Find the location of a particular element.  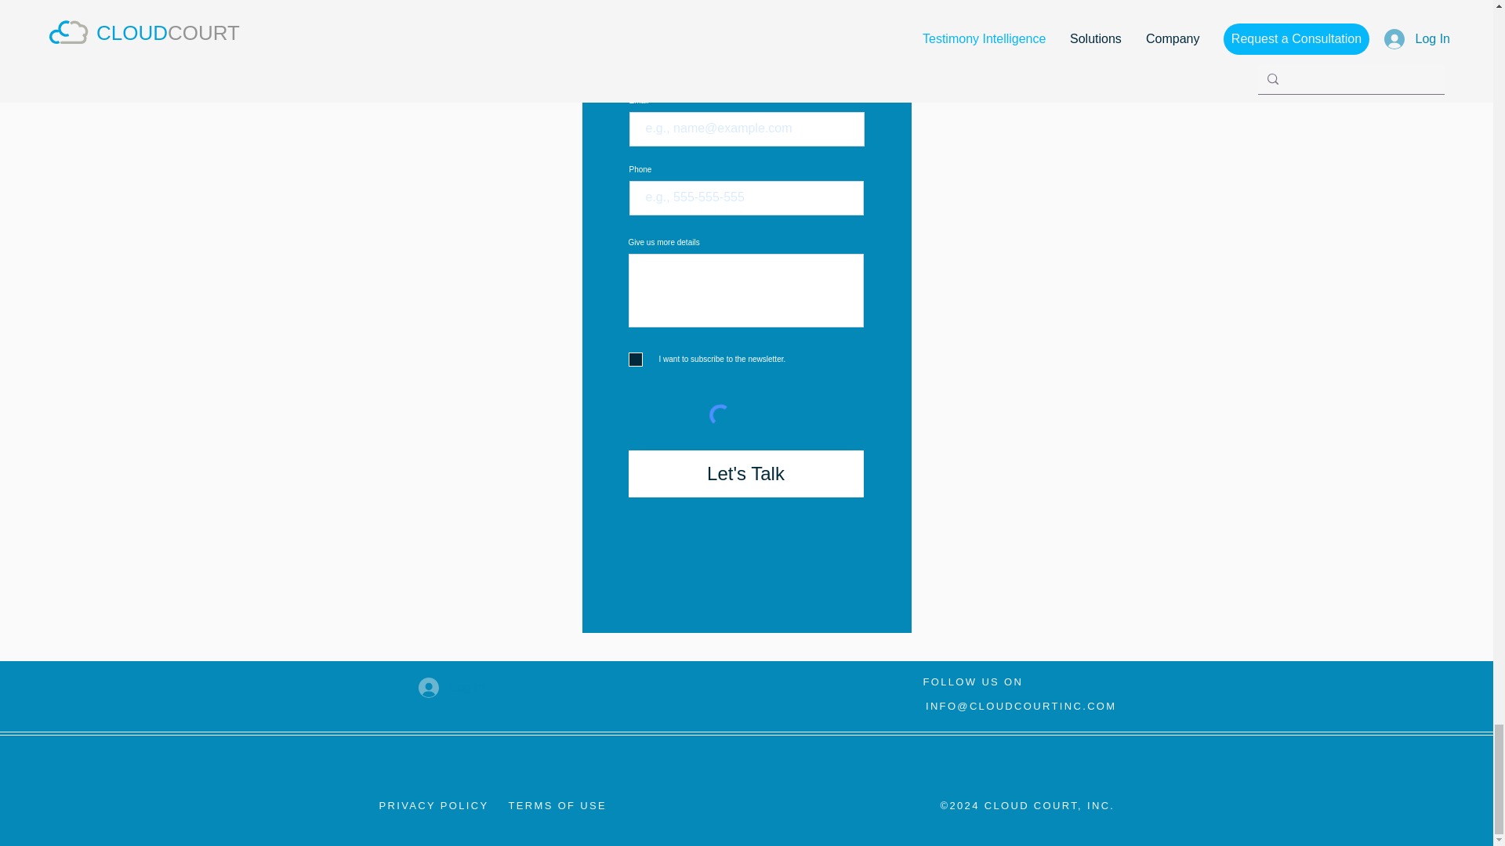

PRIVACY POLICY is located at coordinates (434, 805).